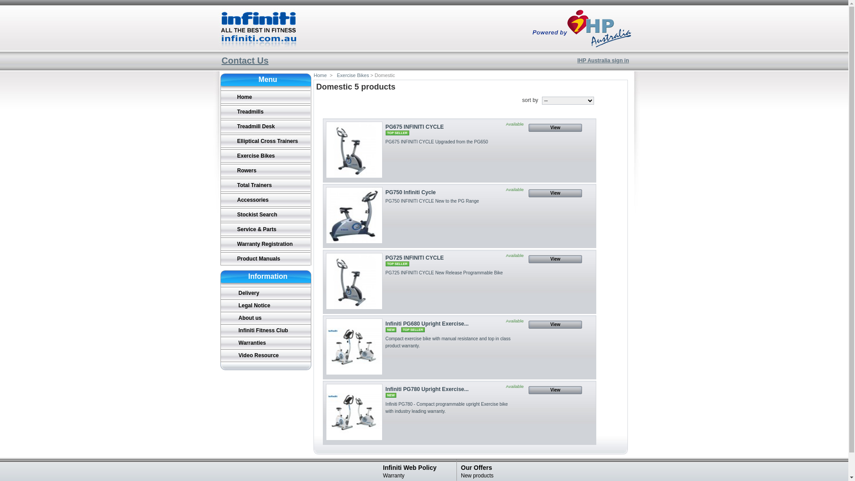  Describe the element at coordinates (427, 324) in the screenshot. I see `Infiniti PG680 Upright Exercise...` at that location.